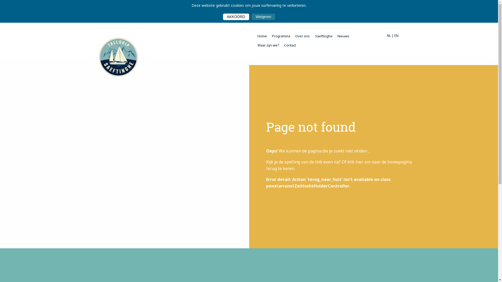 The width and height of the screenshot is (502, 282). I want to click on Programma, so click(281, 36).